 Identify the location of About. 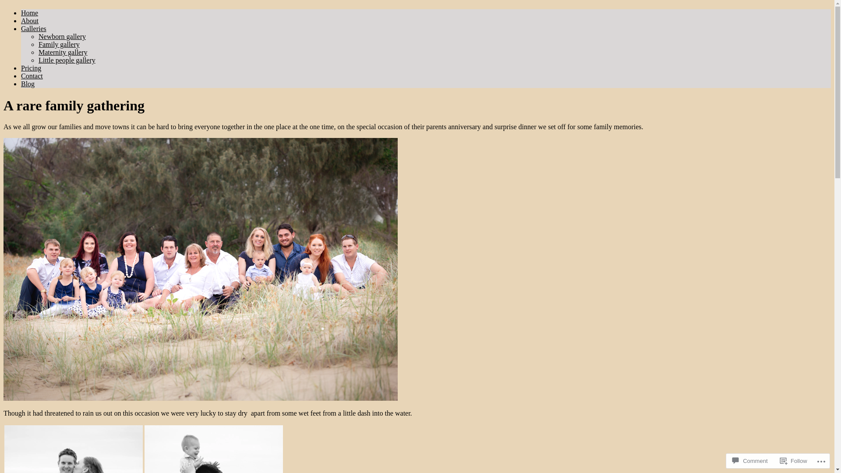
(30, 21).